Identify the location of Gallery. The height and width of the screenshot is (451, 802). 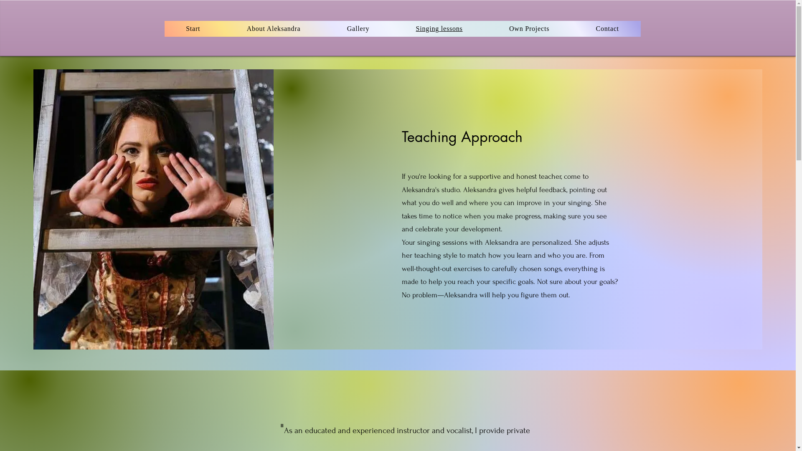
(358, 29).